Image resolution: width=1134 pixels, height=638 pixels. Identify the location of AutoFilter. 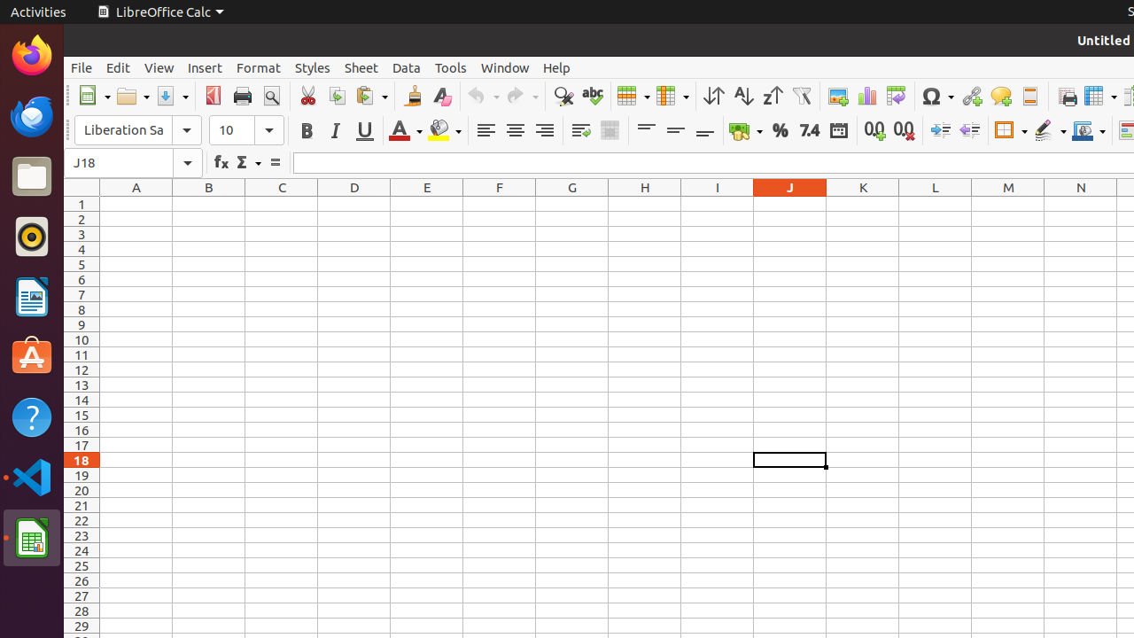
(801, 96).